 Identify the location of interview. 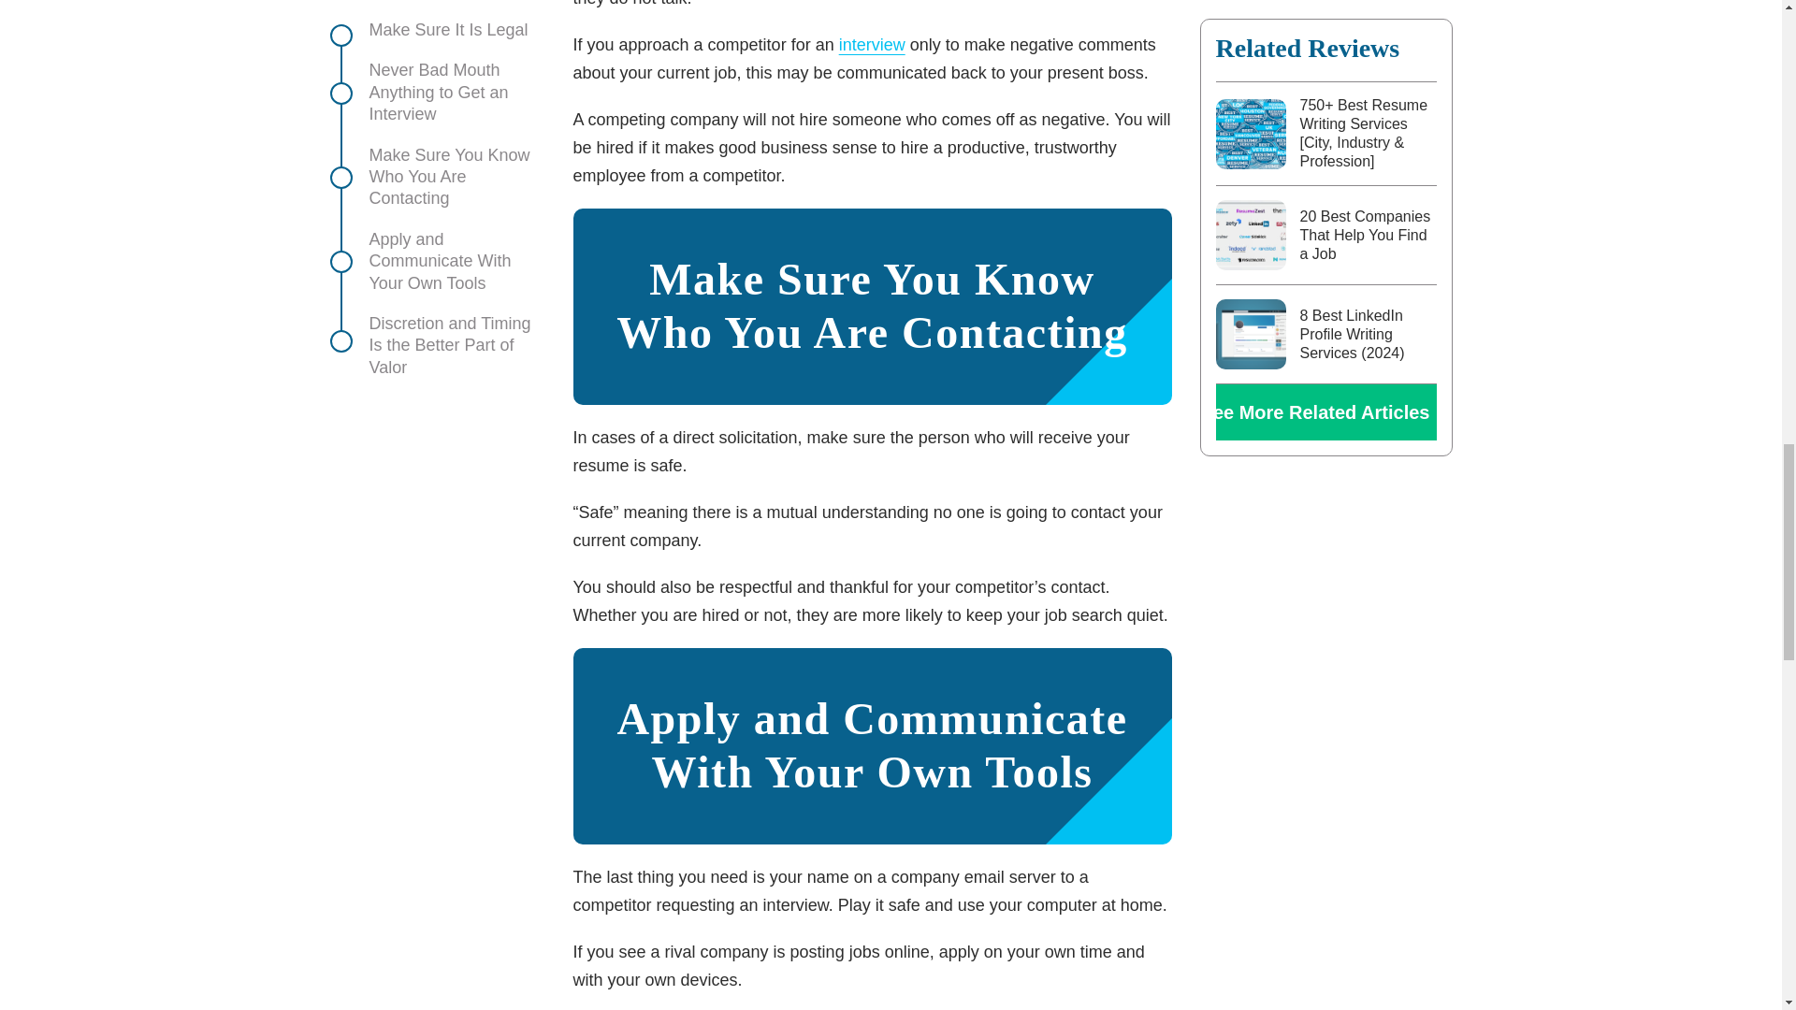
(872, 45).